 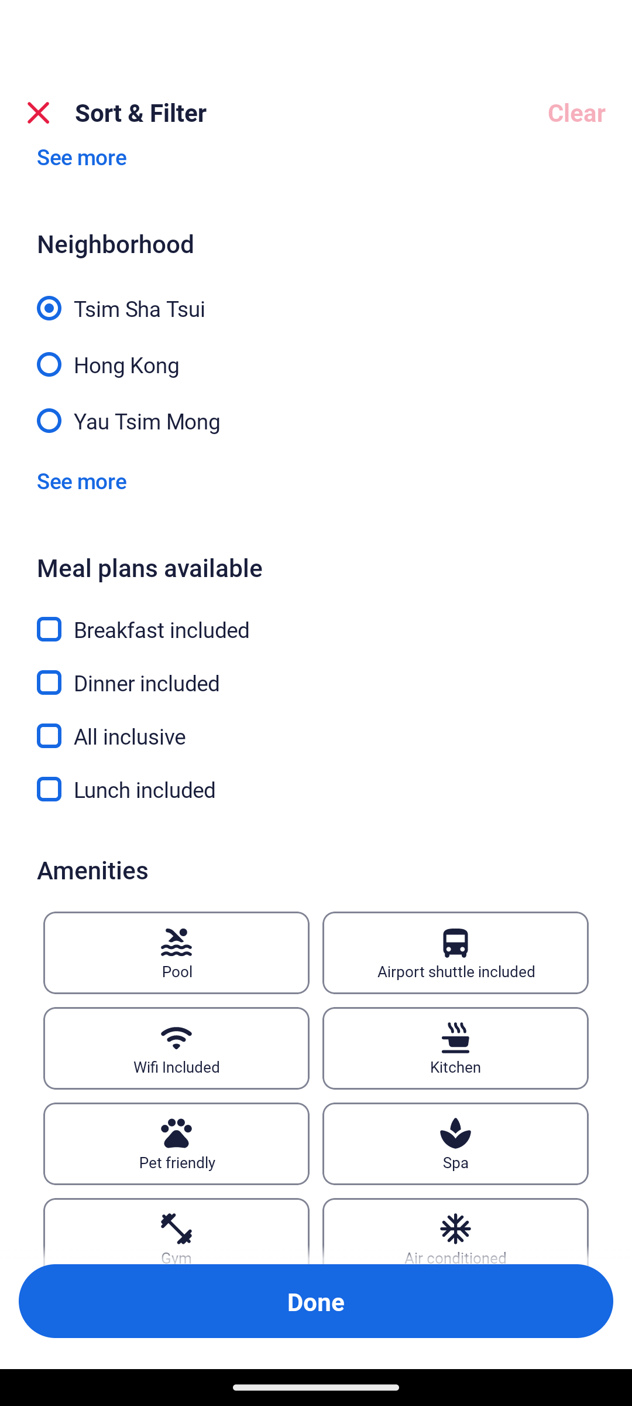 What do you see at coordinates (576, 112) in the screenshot?
I see `Clear` at bounding box center [576, 112].